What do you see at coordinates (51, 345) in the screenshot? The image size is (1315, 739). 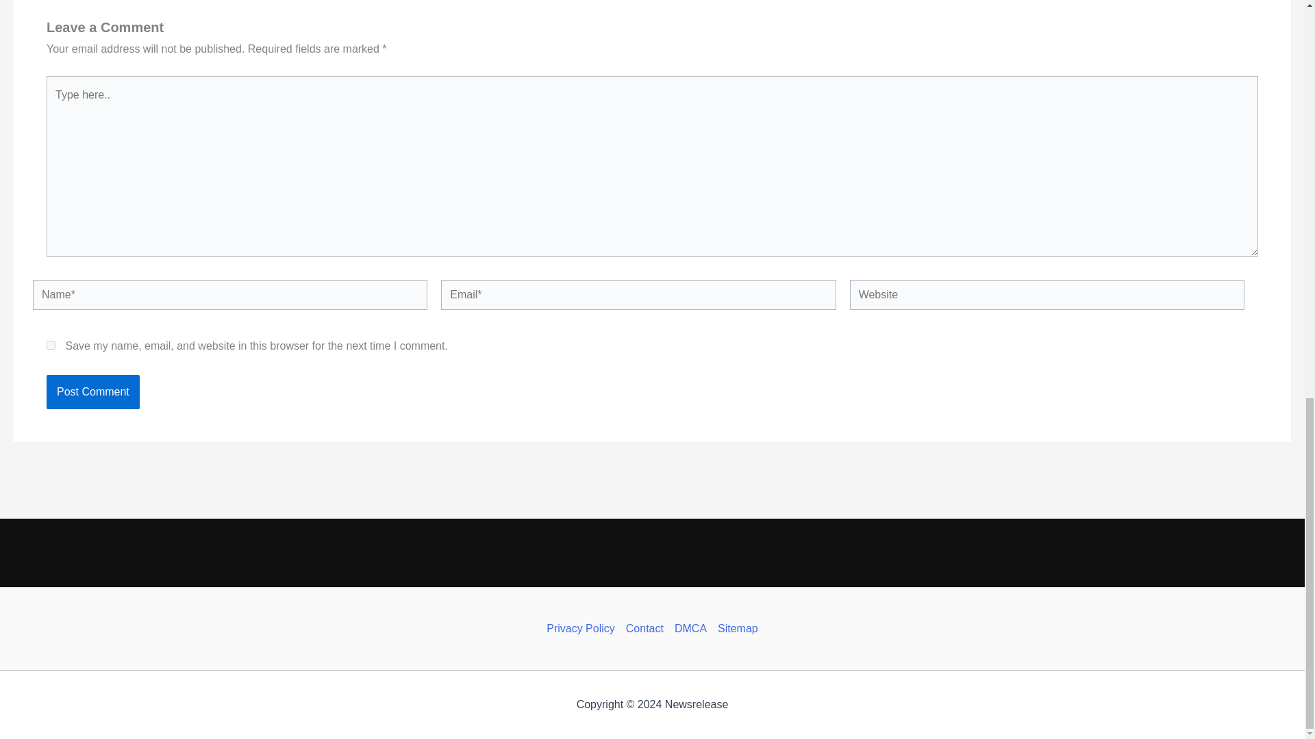 I see `yes` at bounding box center [51, 345].